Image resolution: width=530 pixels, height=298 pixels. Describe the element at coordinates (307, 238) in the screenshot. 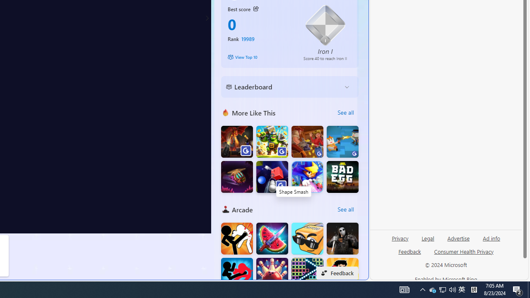

I see `Cubes2048` at that location.